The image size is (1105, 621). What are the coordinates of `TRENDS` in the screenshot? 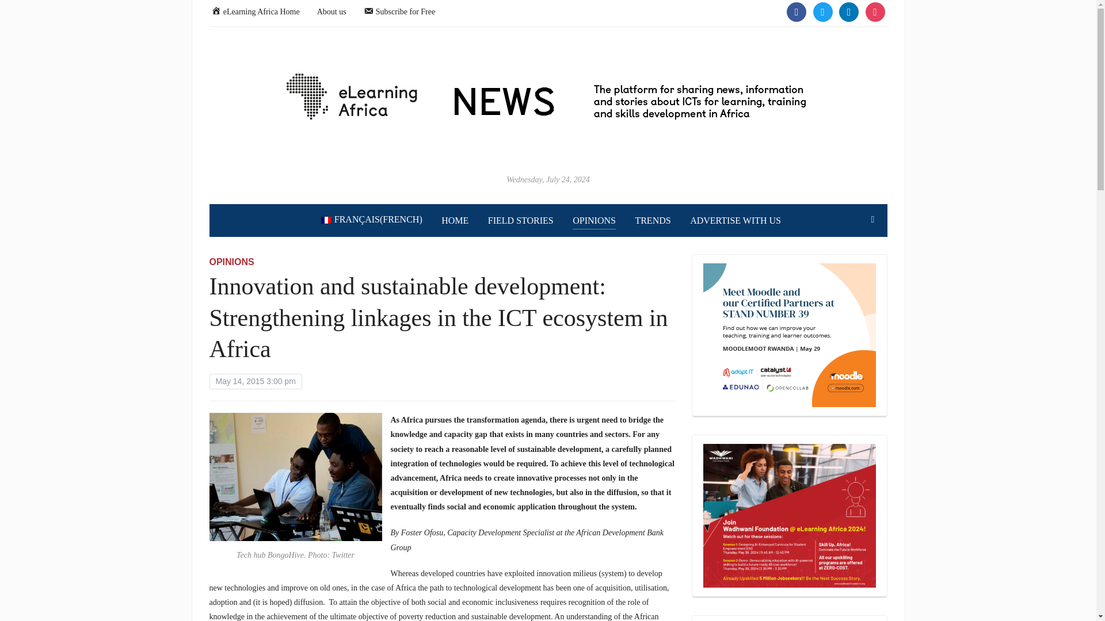 It's located at (653, 221).